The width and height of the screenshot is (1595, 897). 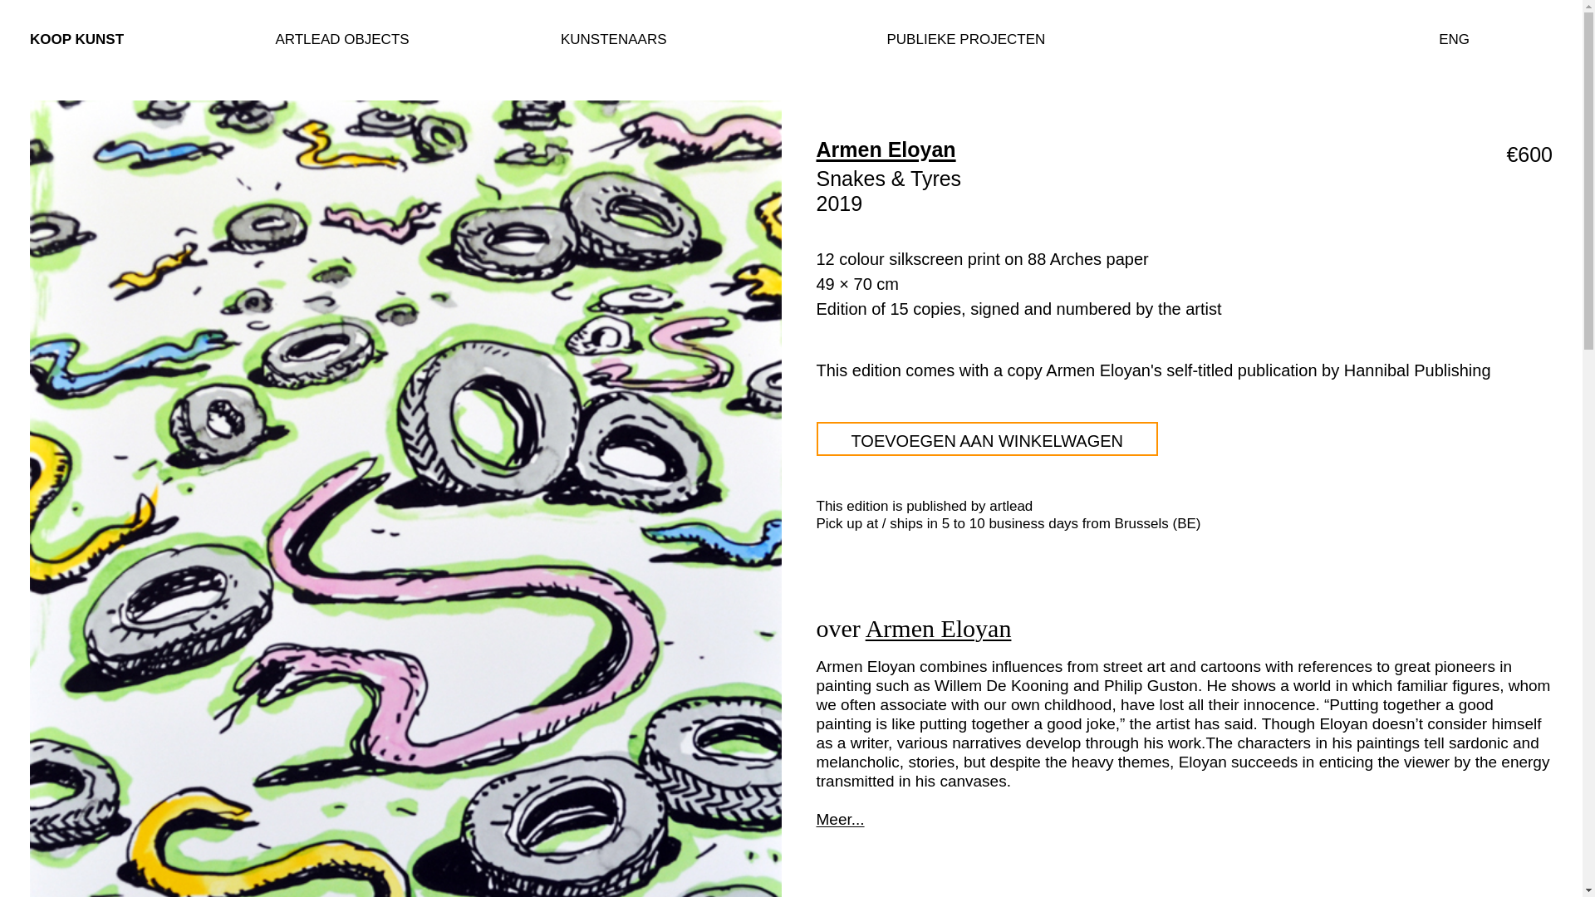 What do you see at coordinates (939, 628) in the screenshot?
I see `Armen Eloyan` at bounding box center [939, 628].